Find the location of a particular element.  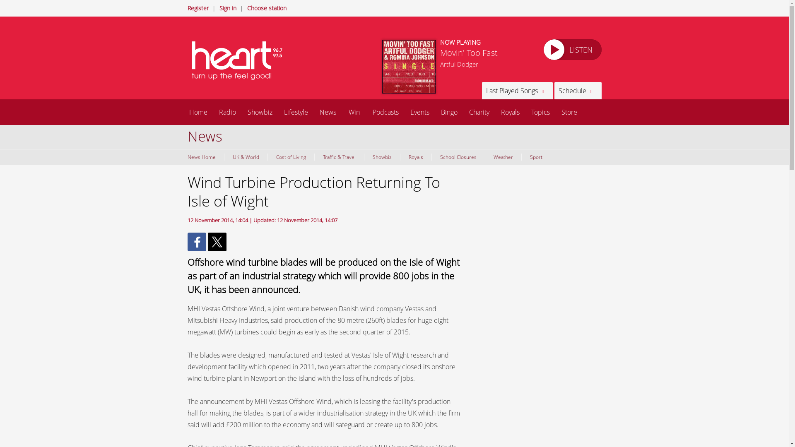

Topics is located at coordinates (540, 112).